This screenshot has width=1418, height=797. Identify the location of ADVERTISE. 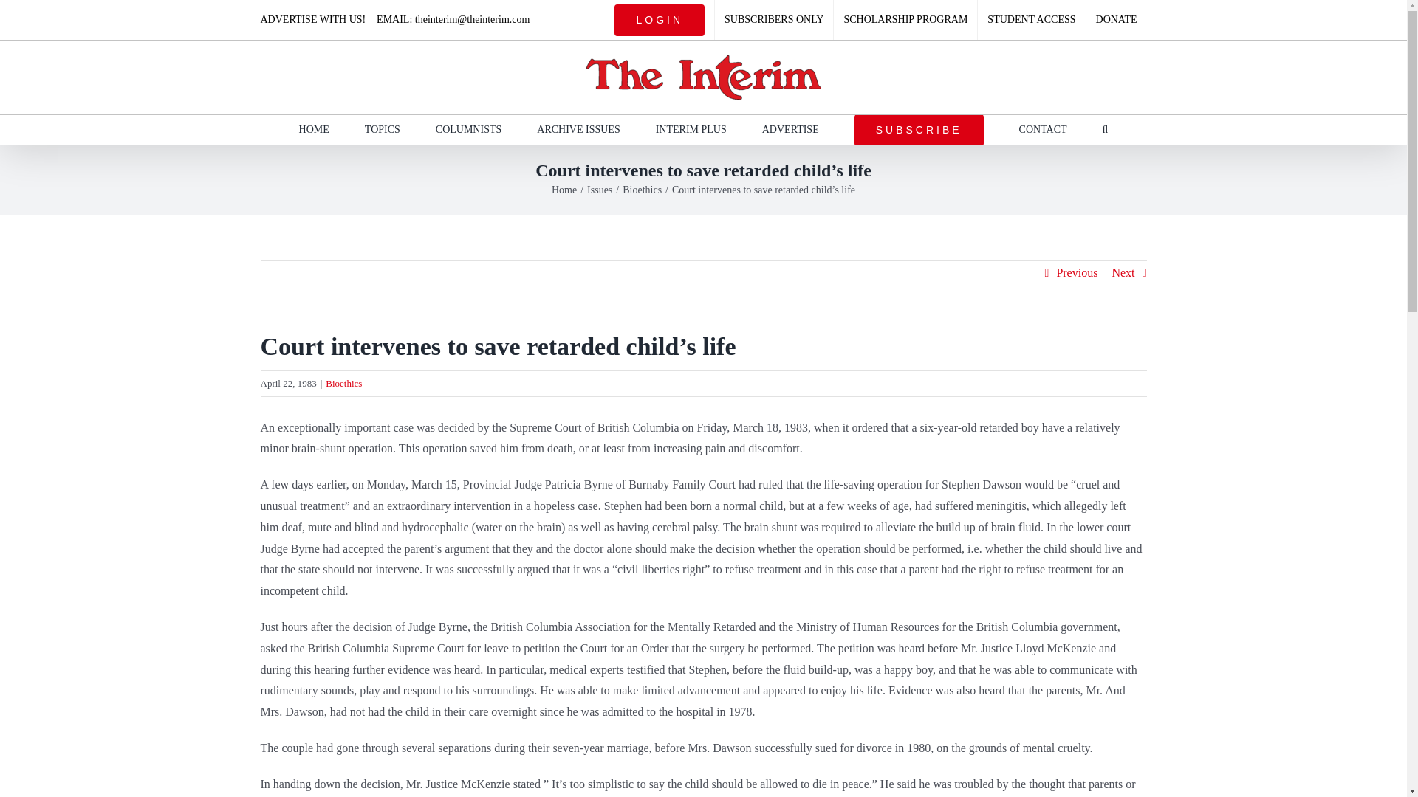
(790, 129).